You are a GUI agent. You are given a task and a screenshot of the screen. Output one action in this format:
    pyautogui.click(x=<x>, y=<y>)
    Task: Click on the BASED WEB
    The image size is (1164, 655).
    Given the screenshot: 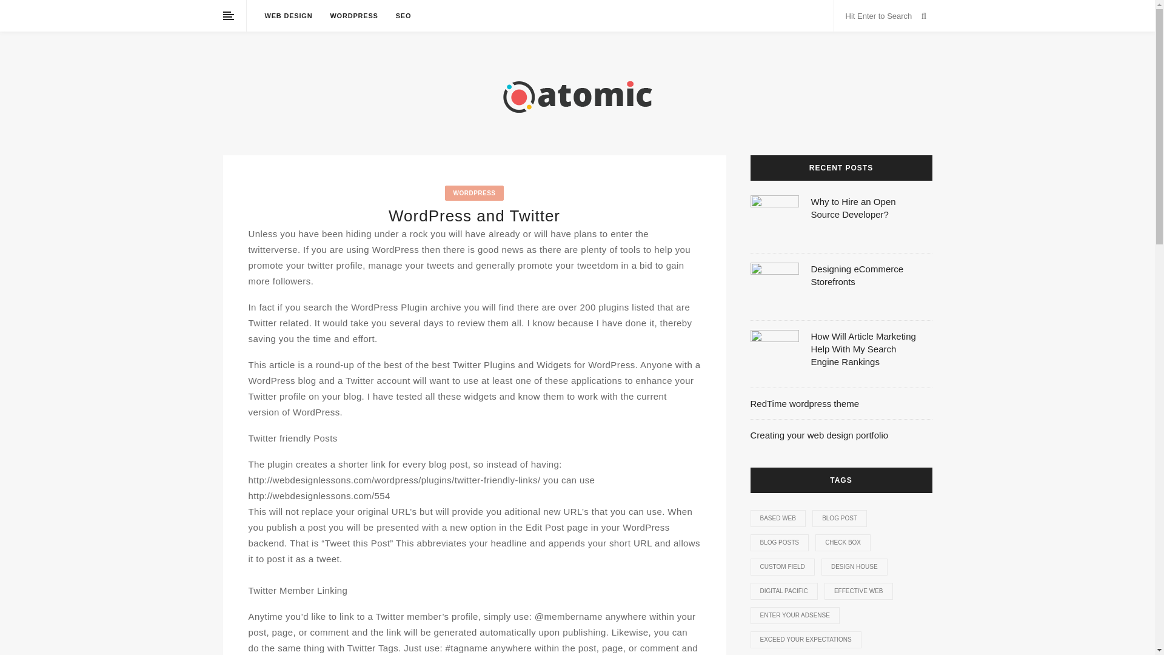 What is the action you would take?
    pyautogui.click(x=778, y=519)
    